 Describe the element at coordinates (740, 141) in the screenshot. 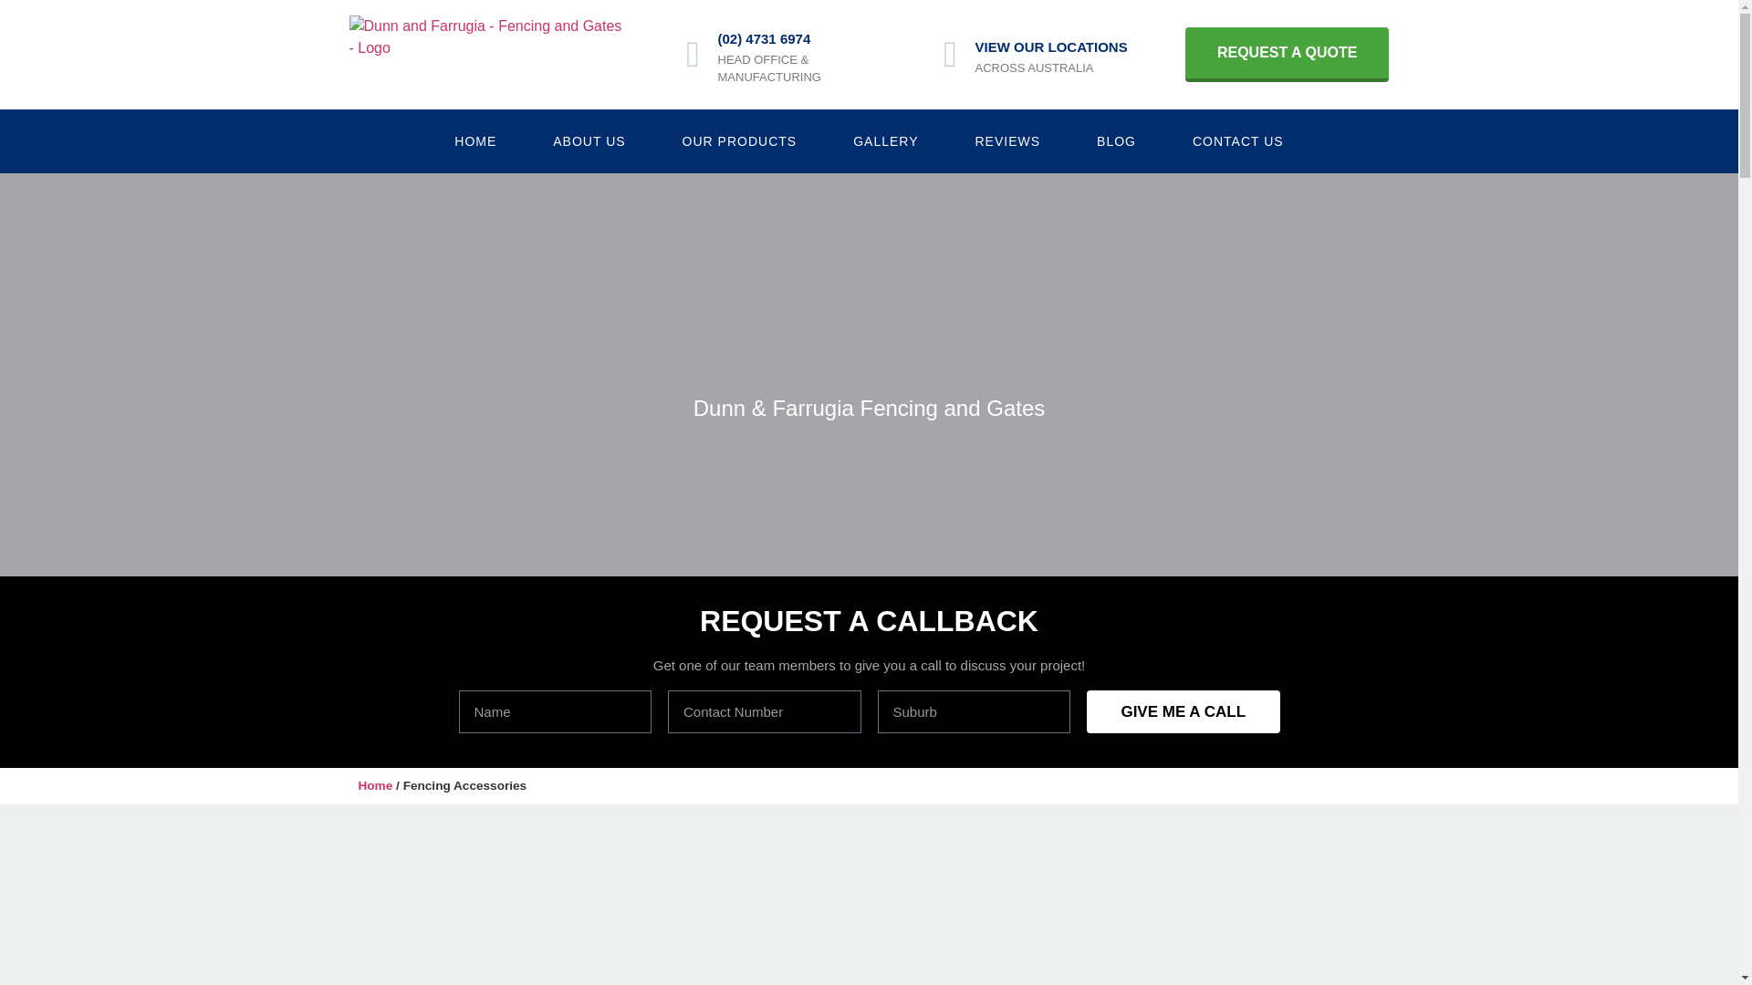

I see `OUR PRODUCTS` at that location.